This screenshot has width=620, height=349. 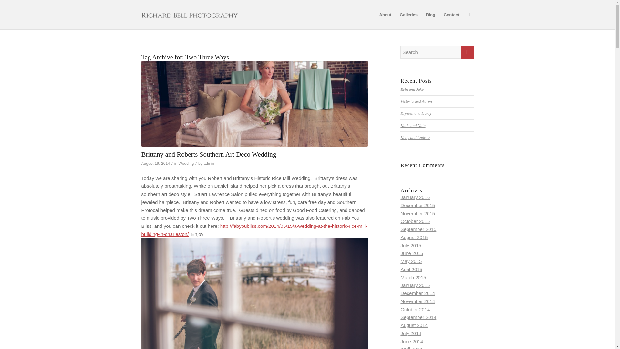 I want to click on Wedding, so click(x=186, y=164).